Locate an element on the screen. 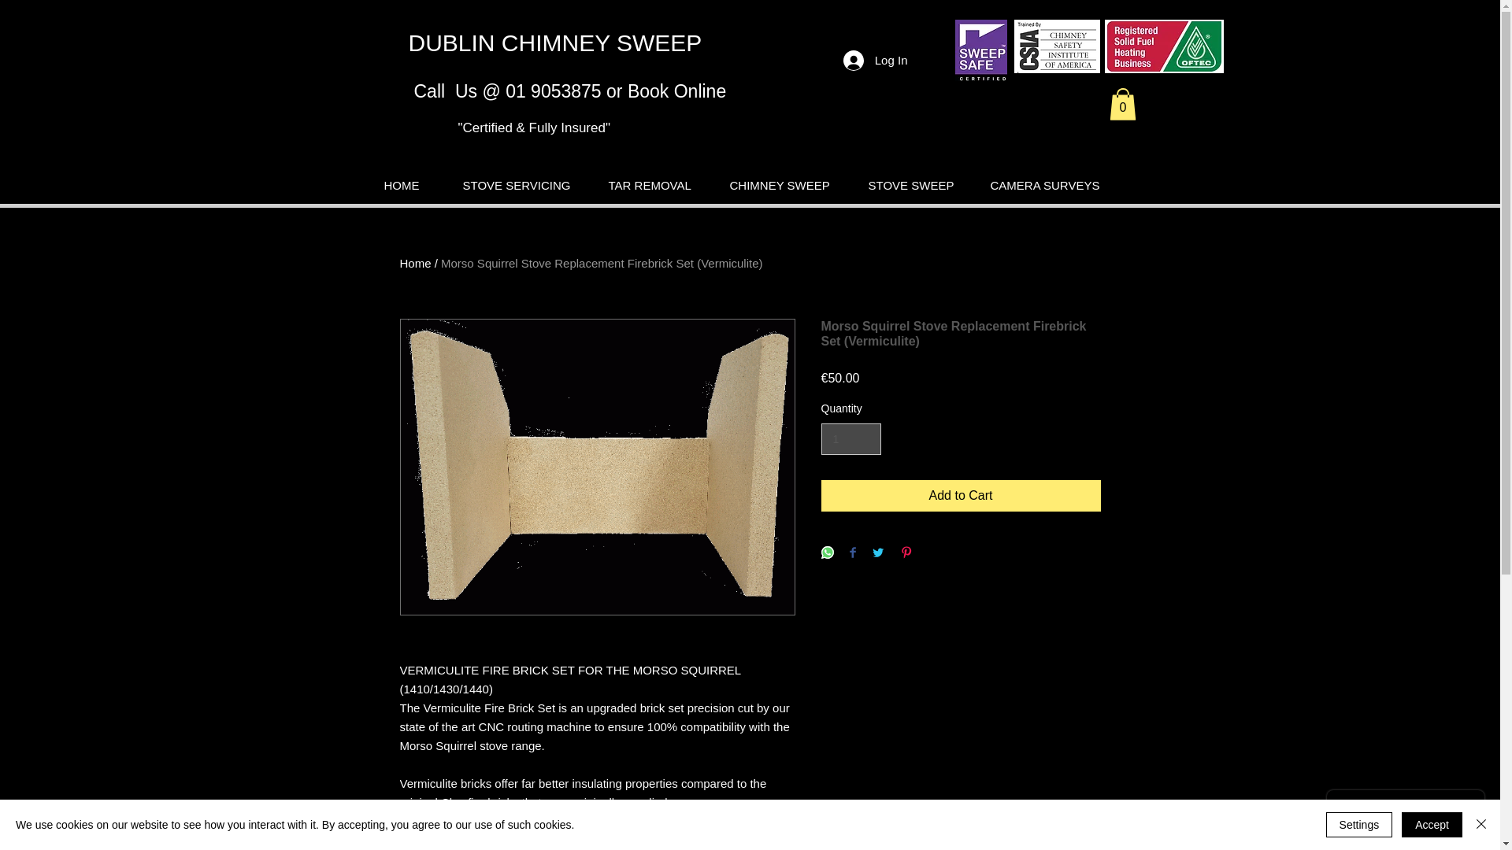 Image resolution: width=1512 pixels, height=850 pixels. Log In is located at coordinates (876, 61).